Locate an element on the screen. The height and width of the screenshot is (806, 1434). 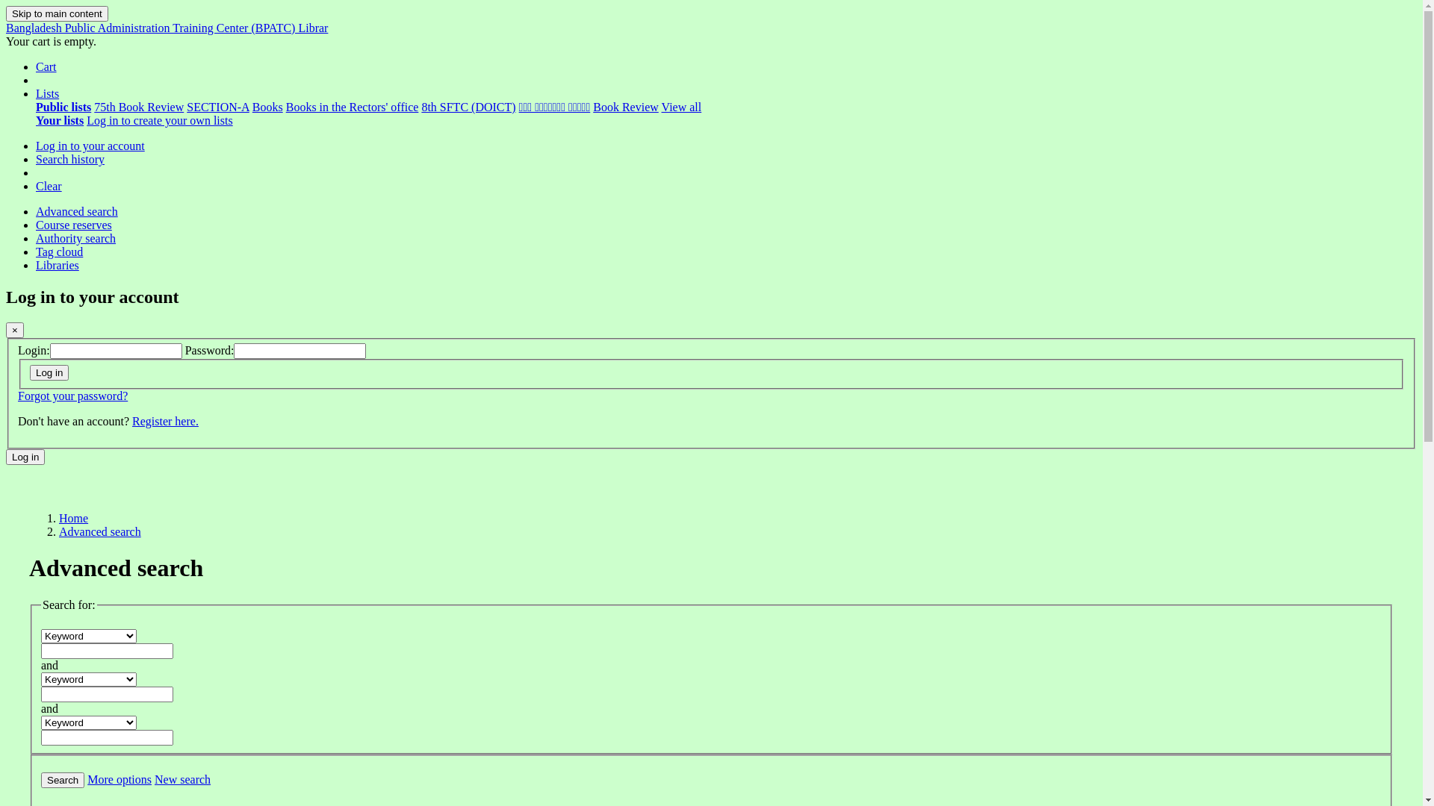
Register here. is located at coordinates (166, 421).